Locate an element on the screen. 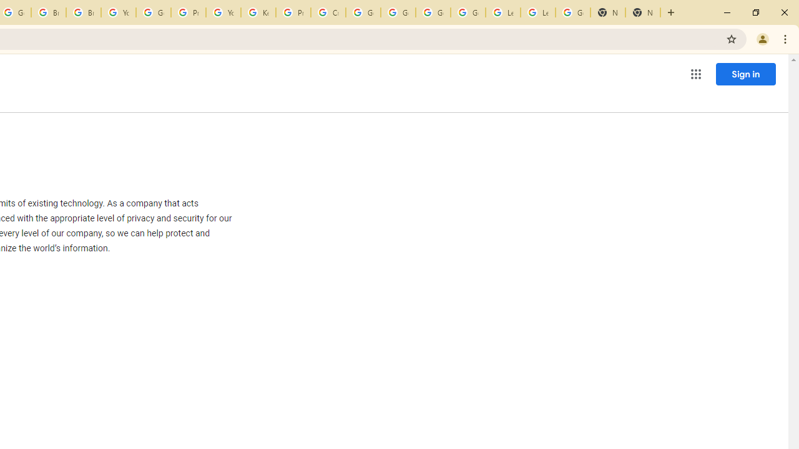 This screenshot has width=799, height=449. Google Account is located at coordinates (572, 12).